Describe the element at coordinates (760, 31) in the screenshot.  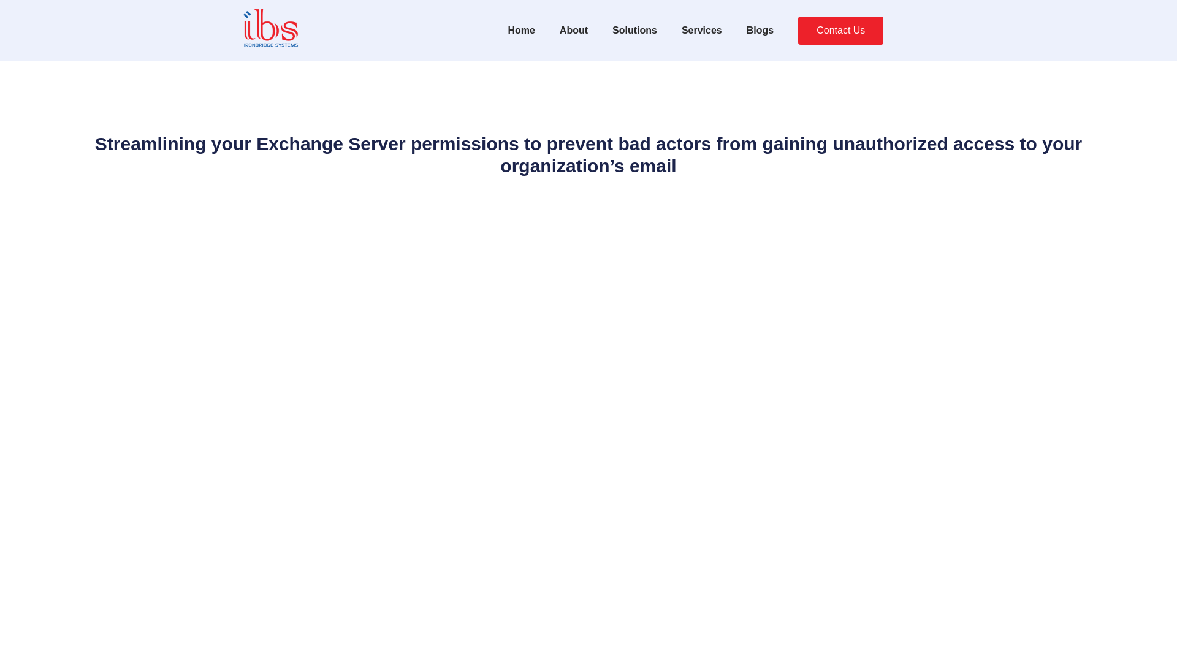
I see `Blogs` at that location.